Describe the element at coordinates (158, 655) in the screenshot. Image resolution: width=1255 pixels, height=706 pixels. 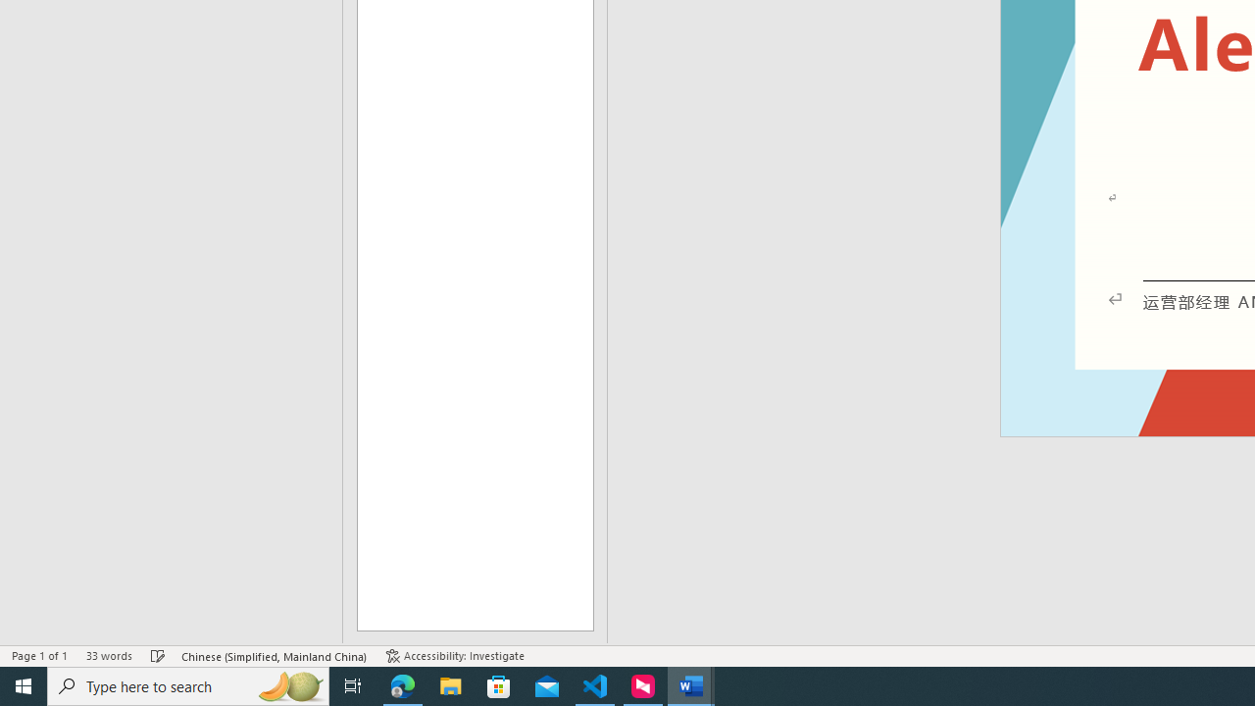
I see `Spelling and Grammar Check Checking` at that location.